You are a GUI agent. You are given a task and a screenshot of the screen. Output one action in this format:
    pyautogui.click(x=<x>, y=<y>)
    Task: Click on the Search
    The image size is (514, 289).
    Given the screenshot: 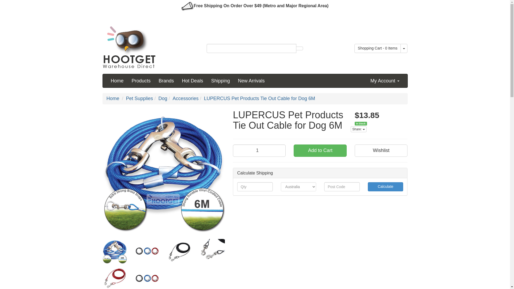 What is the action you would take?
    pyautogui.click(x=299, y=48)
    